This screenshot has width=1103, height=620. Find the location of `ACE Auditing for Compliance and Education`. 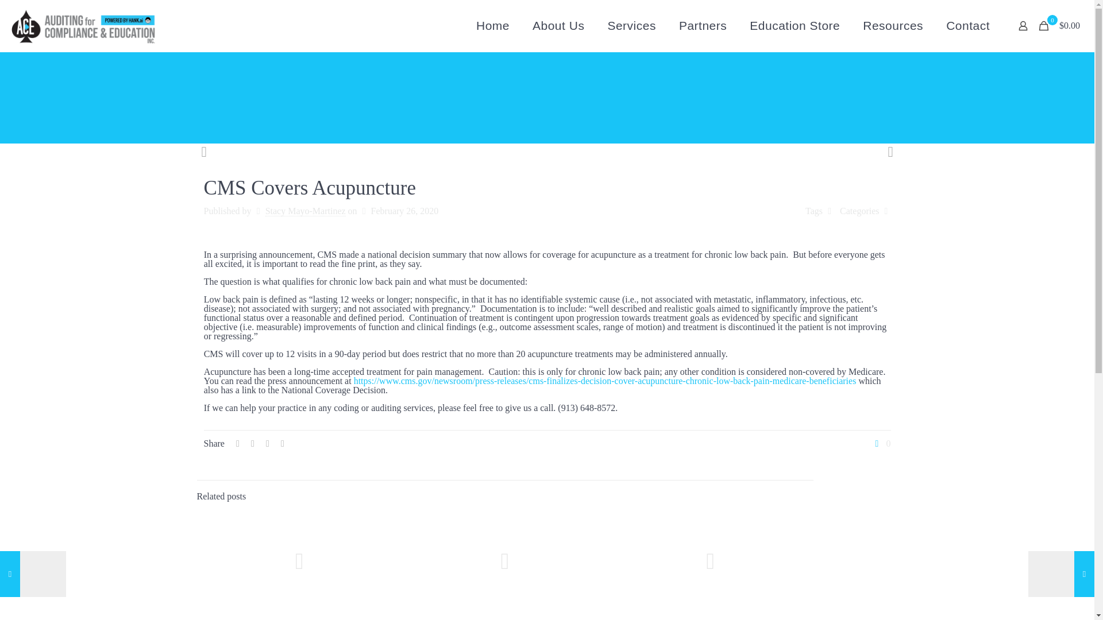

ACE Auditing for Compliance and Education is located at coordinates (84, 25).